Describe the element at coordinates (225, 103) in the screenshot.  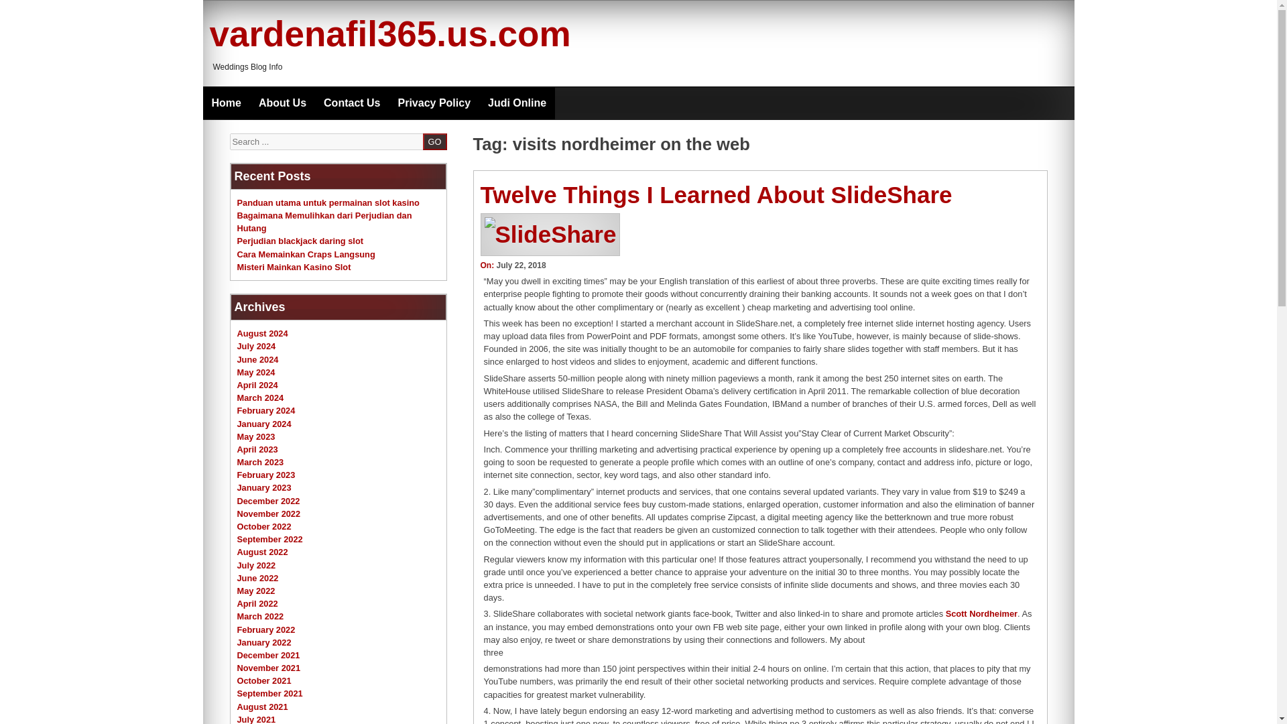
I see `Home` at that location.